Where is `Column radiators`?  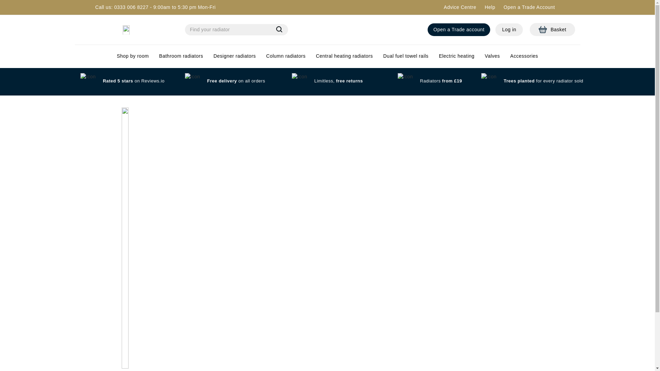 Column radiators is located at coordinates (279, 30).